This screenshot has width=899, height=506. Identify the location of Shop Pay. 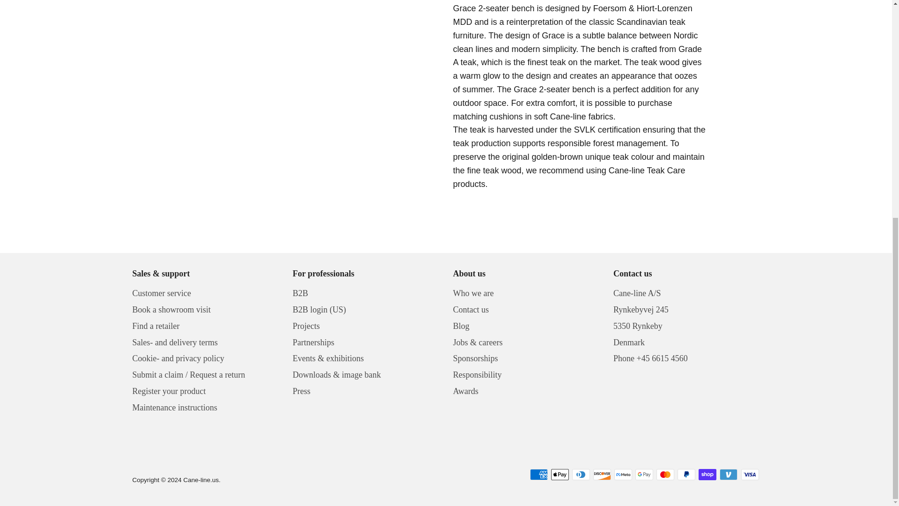
(707, 474).